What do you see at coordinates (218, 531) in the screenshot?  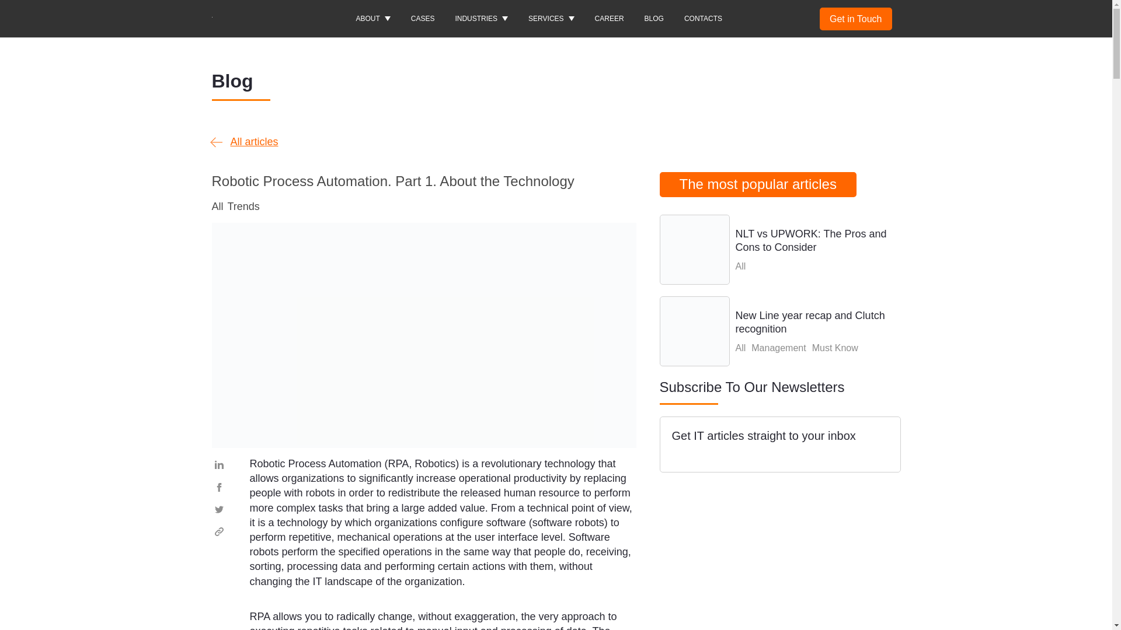 I see `Copy Link` at bounding box center [218, 531].